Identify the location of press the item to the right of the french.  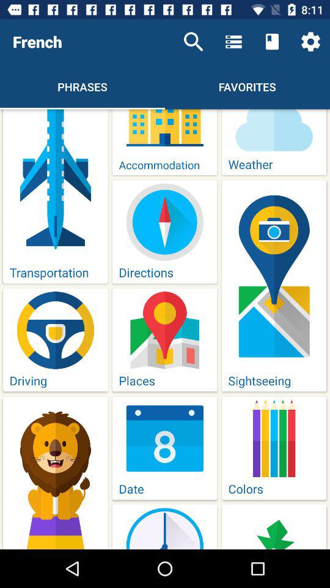
(193, 42).